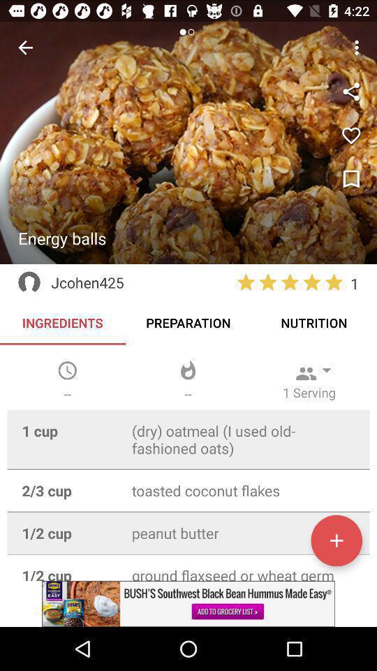 The image size is (377, 671). What do you see at coordinates (188, 604) in the screenshot?
I see `select the advertisement` at bounding box center [188, 604].